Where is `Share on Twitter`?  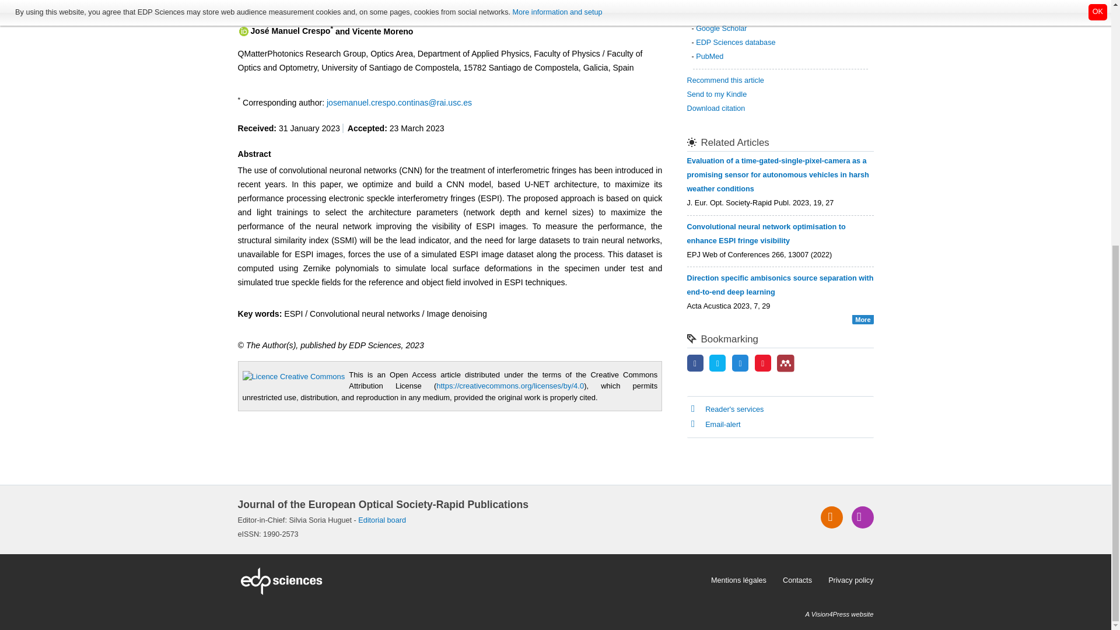
Share on Twitter is located at coordinates (717, 363).